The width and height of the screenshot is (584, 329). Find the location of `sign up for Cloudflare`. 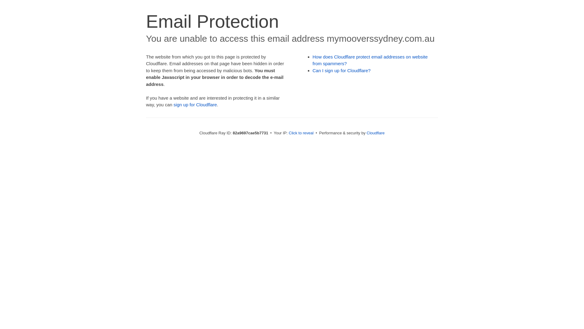

sign up for Cloudflare is located at coordinates (195, 105).